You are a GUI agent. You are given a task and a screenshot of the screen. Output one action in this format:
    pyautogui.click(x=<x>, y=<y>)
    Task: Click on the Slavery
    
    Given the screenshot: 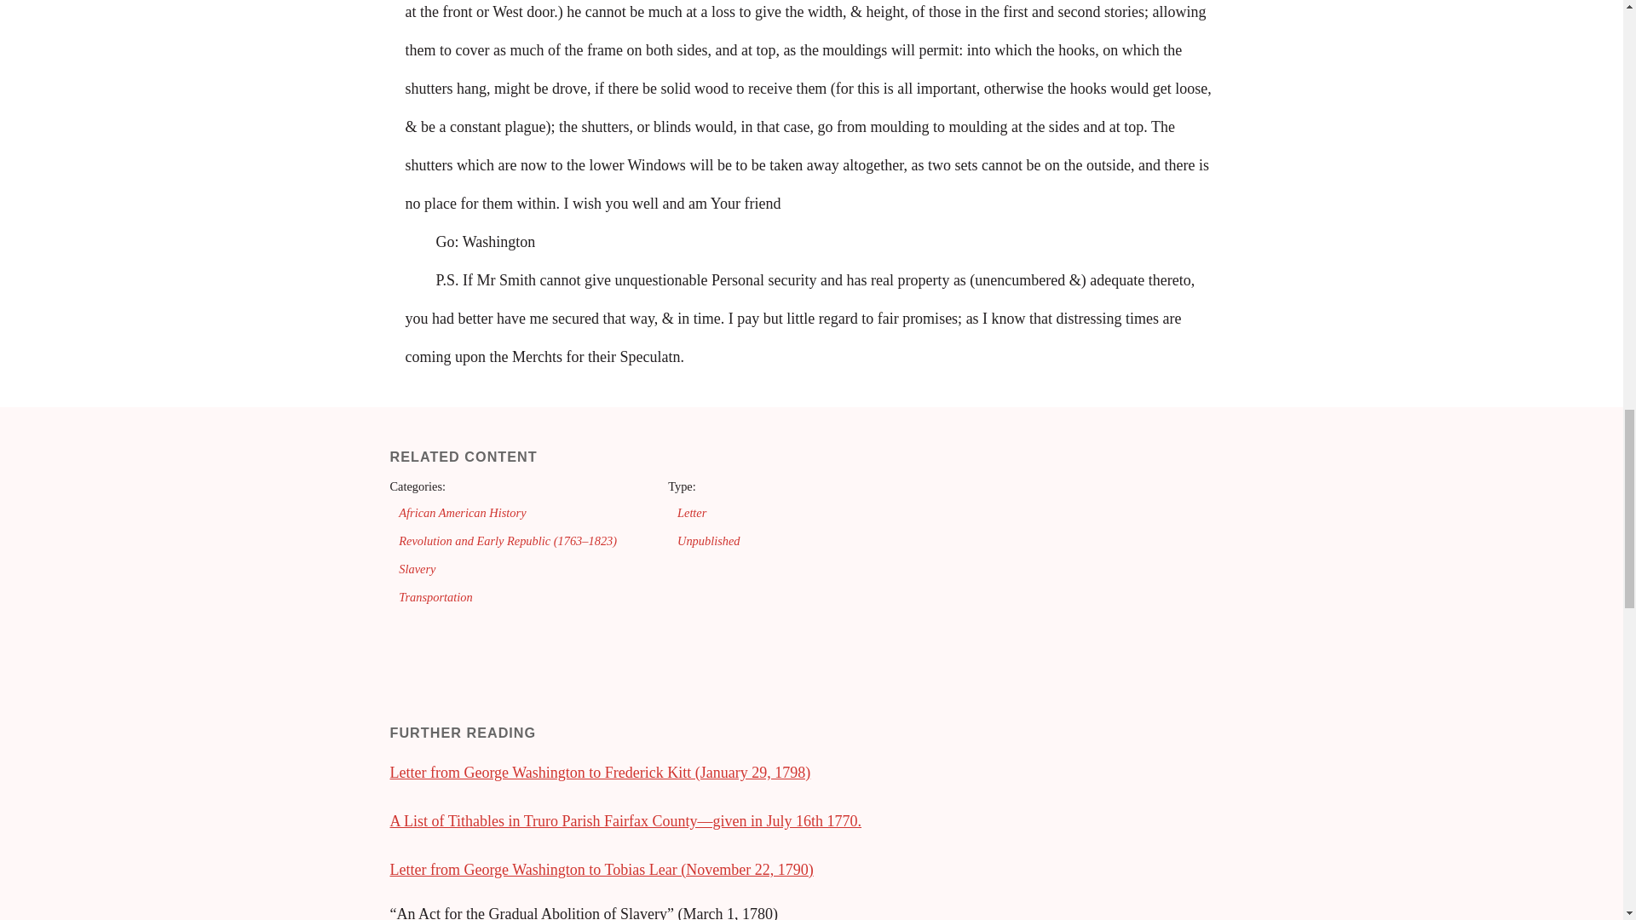 What is the action you would take?
    pyautogui.click(x=417, y=569)
    